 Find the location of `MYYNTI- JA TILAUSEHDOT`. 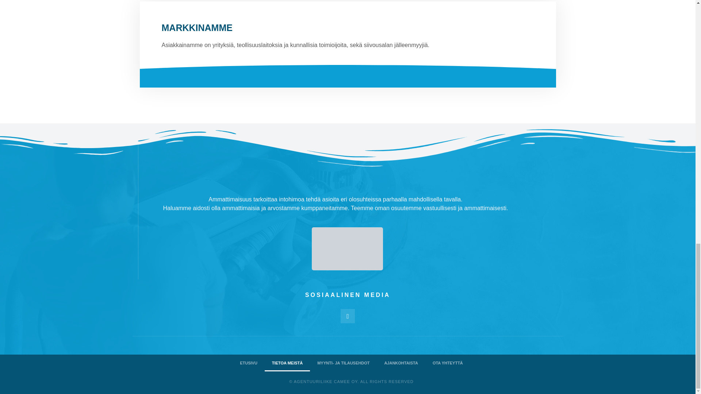

MYYNTI- JA TILAUSEHDOT is located at coordinates (343, 363).